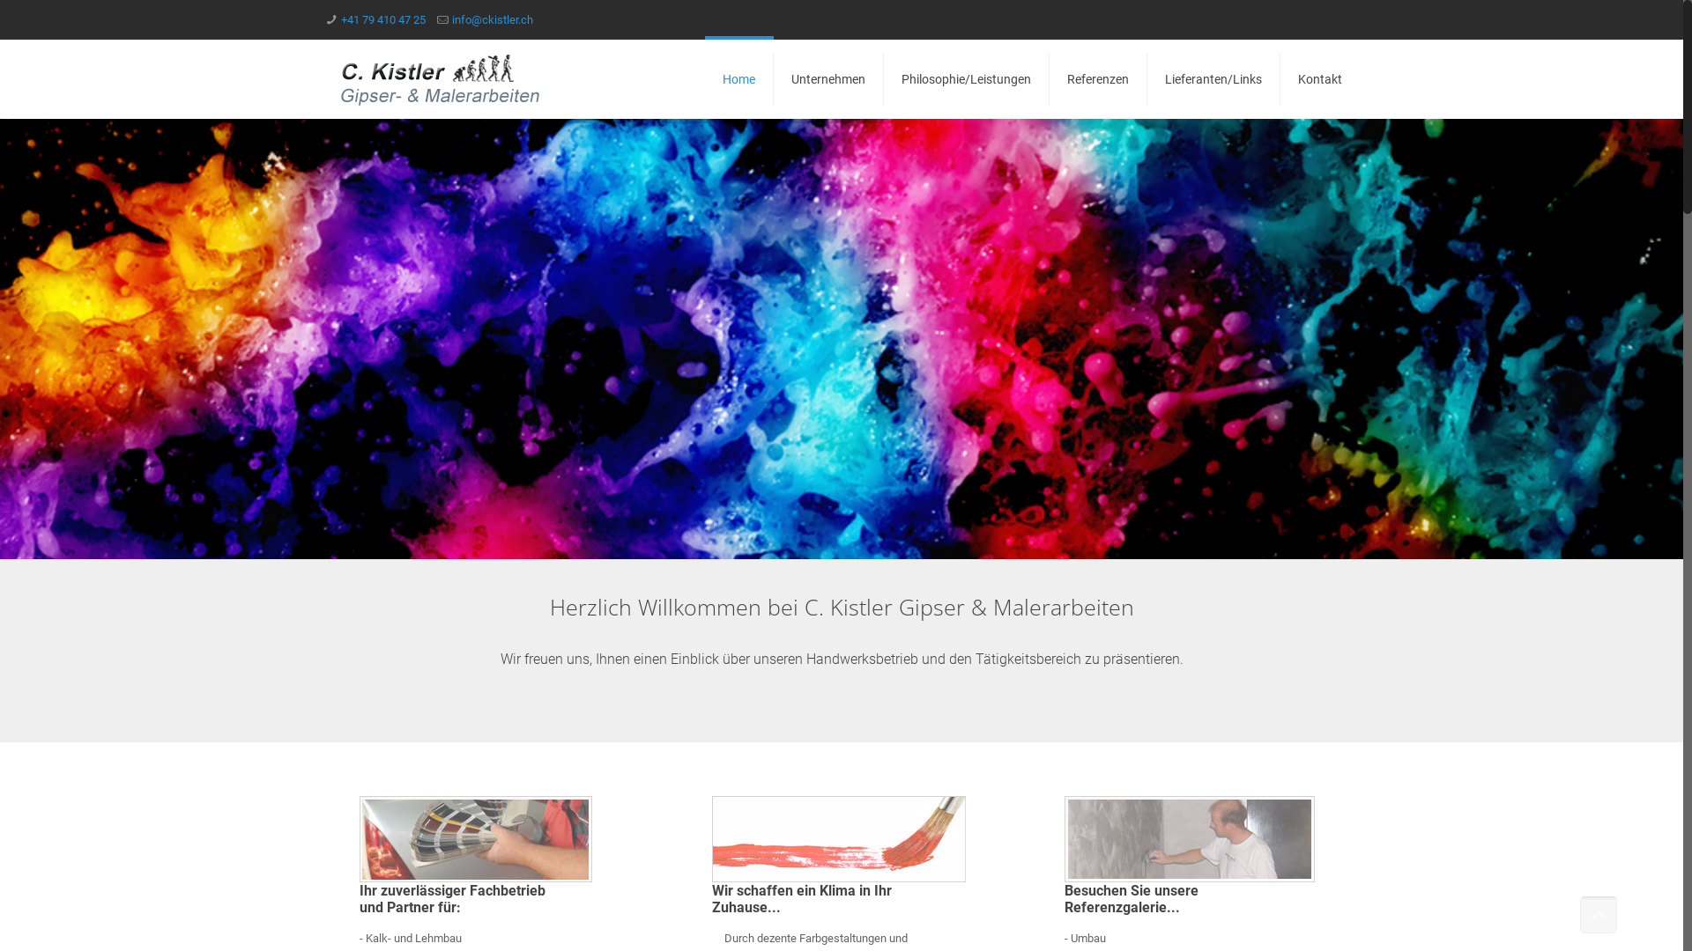  I want to click on Kontakt, so click(1320, 79).